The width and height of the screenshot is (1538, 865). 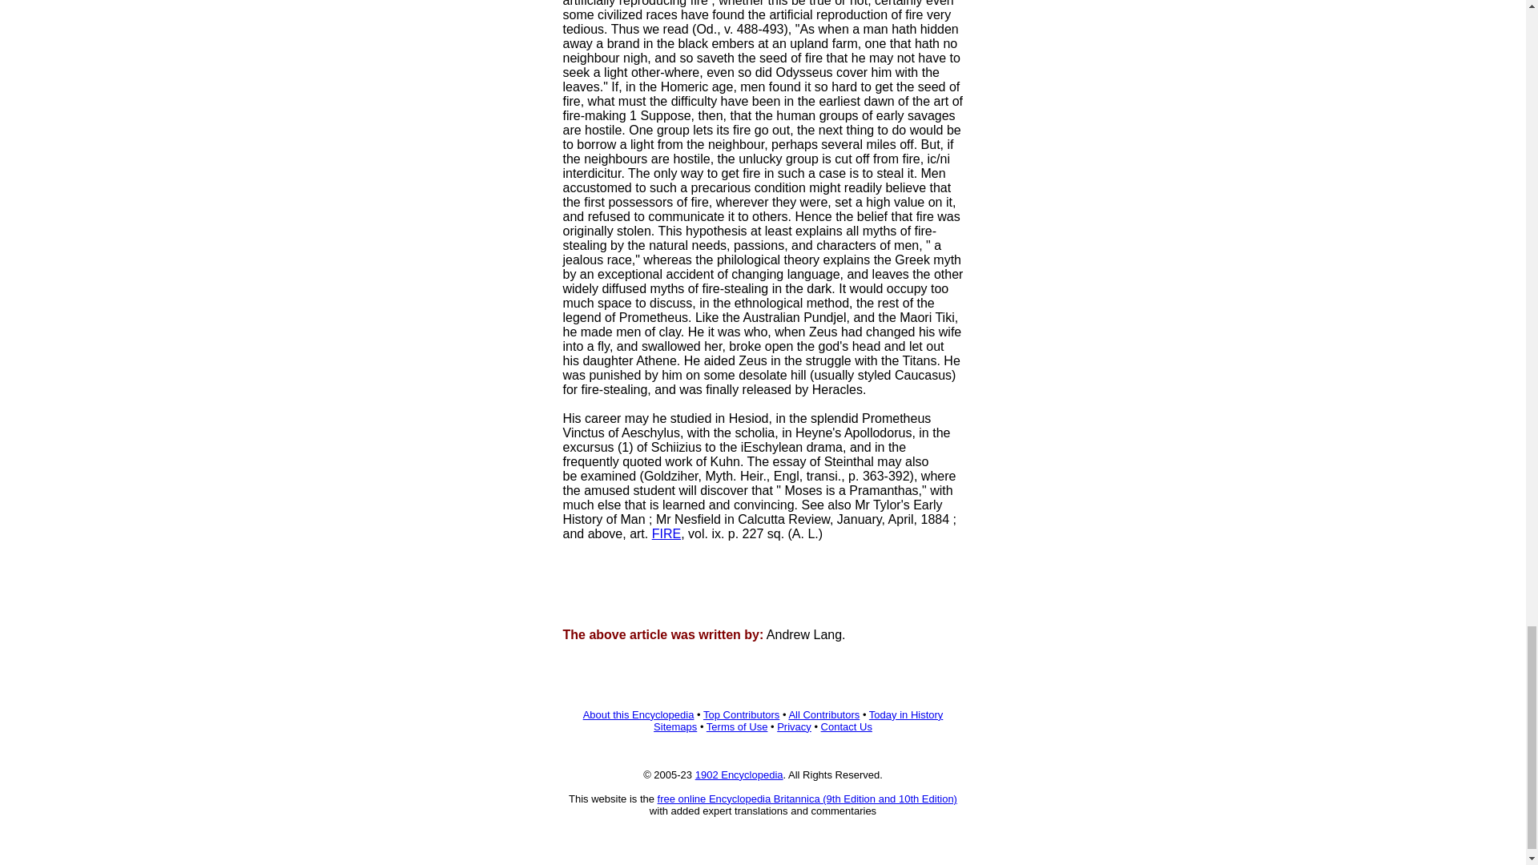 What do you see at coordinates (823, 714) in the screenshot?
I see `All Contributors` at bounding box center [823, 714].